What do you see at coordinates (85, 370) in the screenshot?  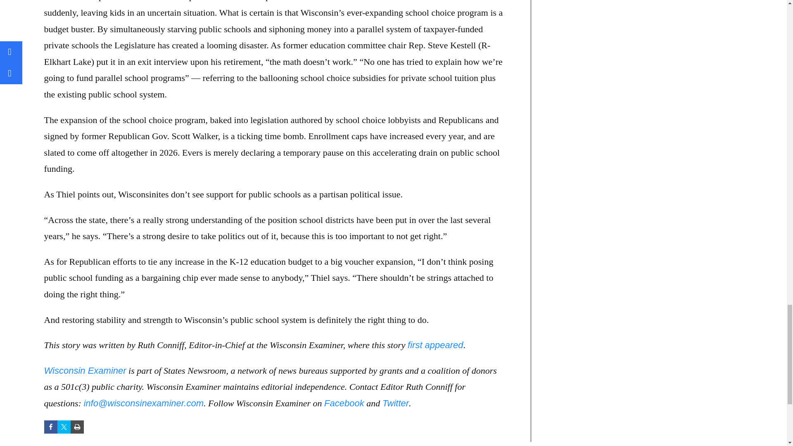 I see `Wisconsin Examiner` at bounding box center [85, 370].